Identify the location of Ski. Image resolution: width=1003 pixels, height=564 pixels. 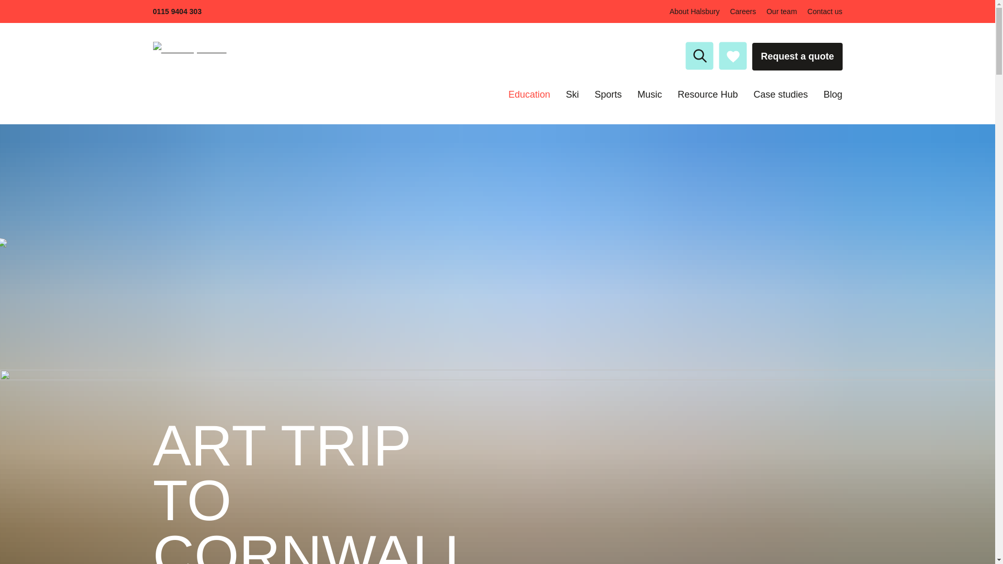
(572, 94).